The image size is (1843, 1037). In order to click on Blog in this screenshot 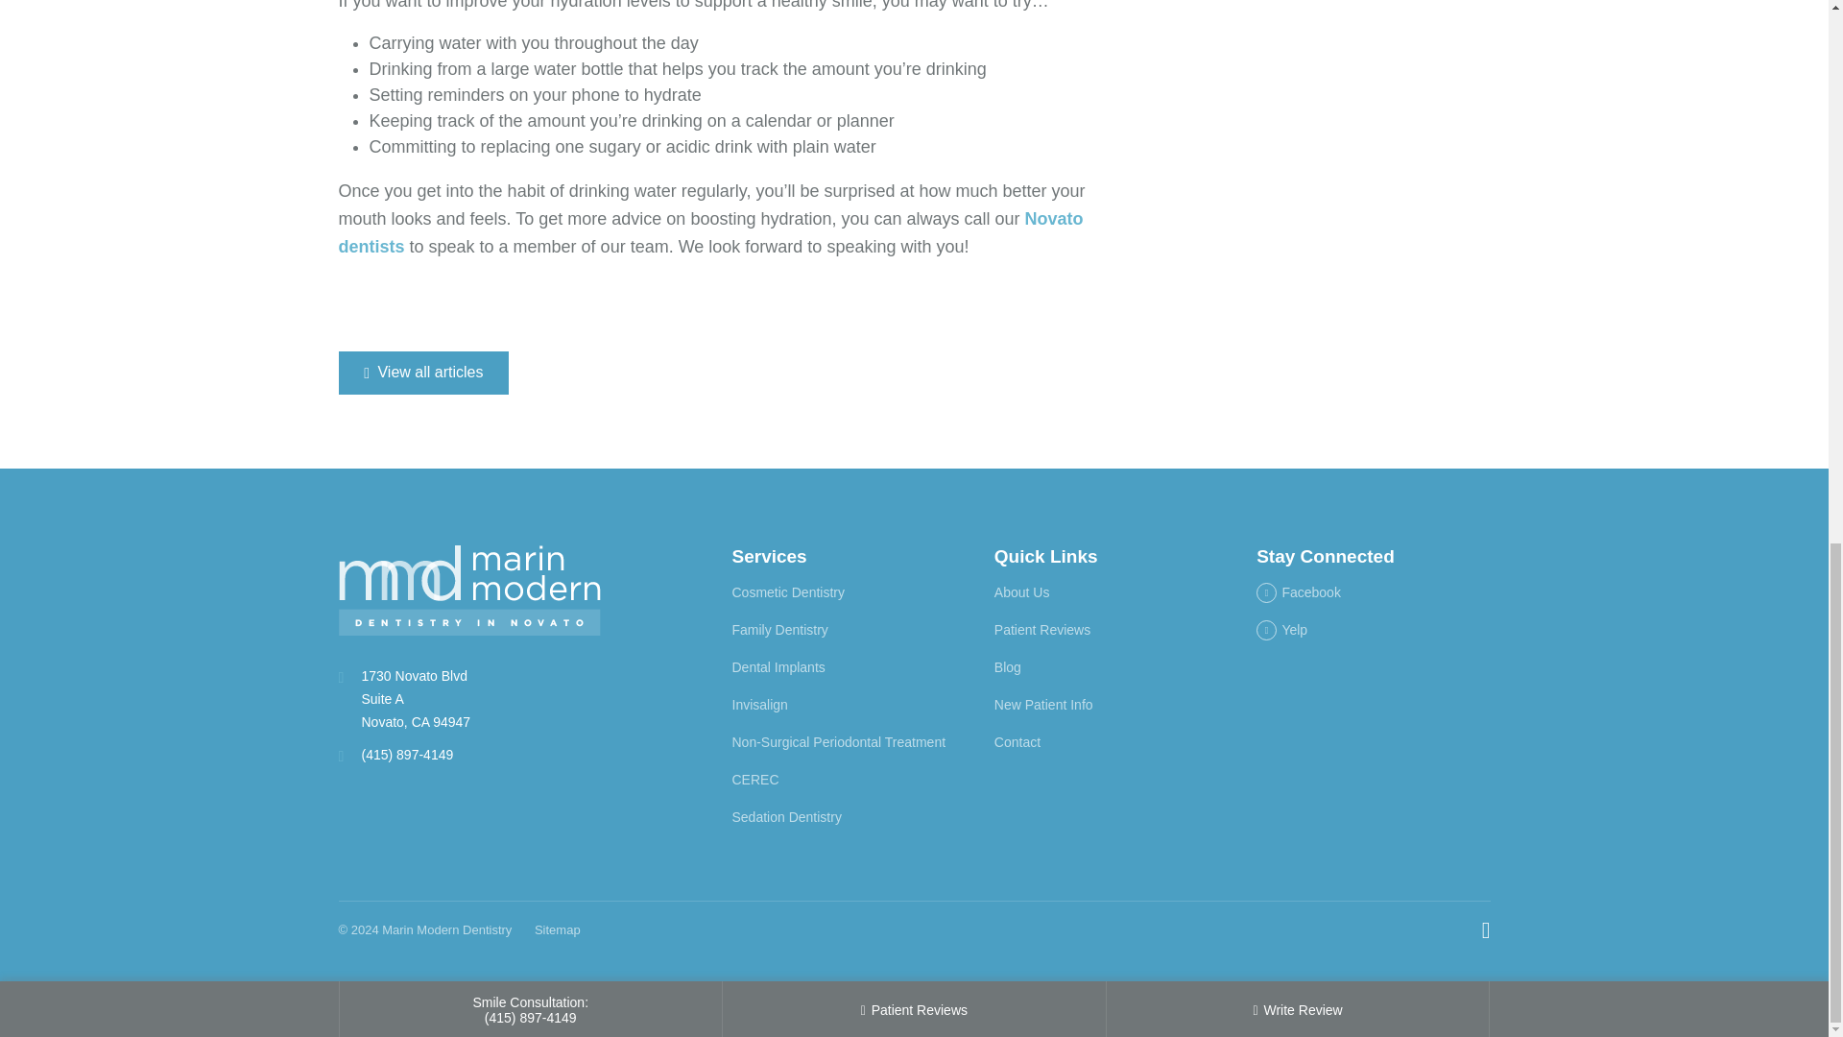, I will do `click(1008, 666)`.